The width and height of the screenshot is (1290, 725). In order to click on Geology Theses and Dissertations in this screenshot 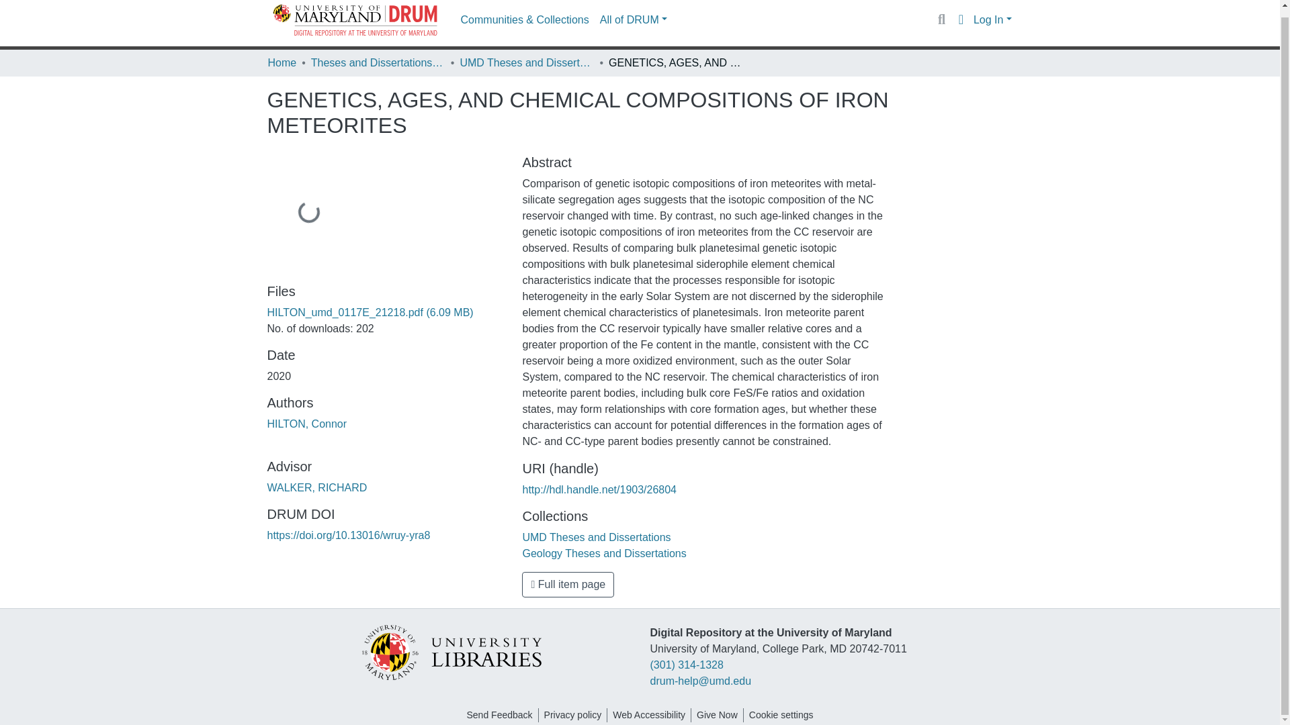, I will do `click(604, 553)`.